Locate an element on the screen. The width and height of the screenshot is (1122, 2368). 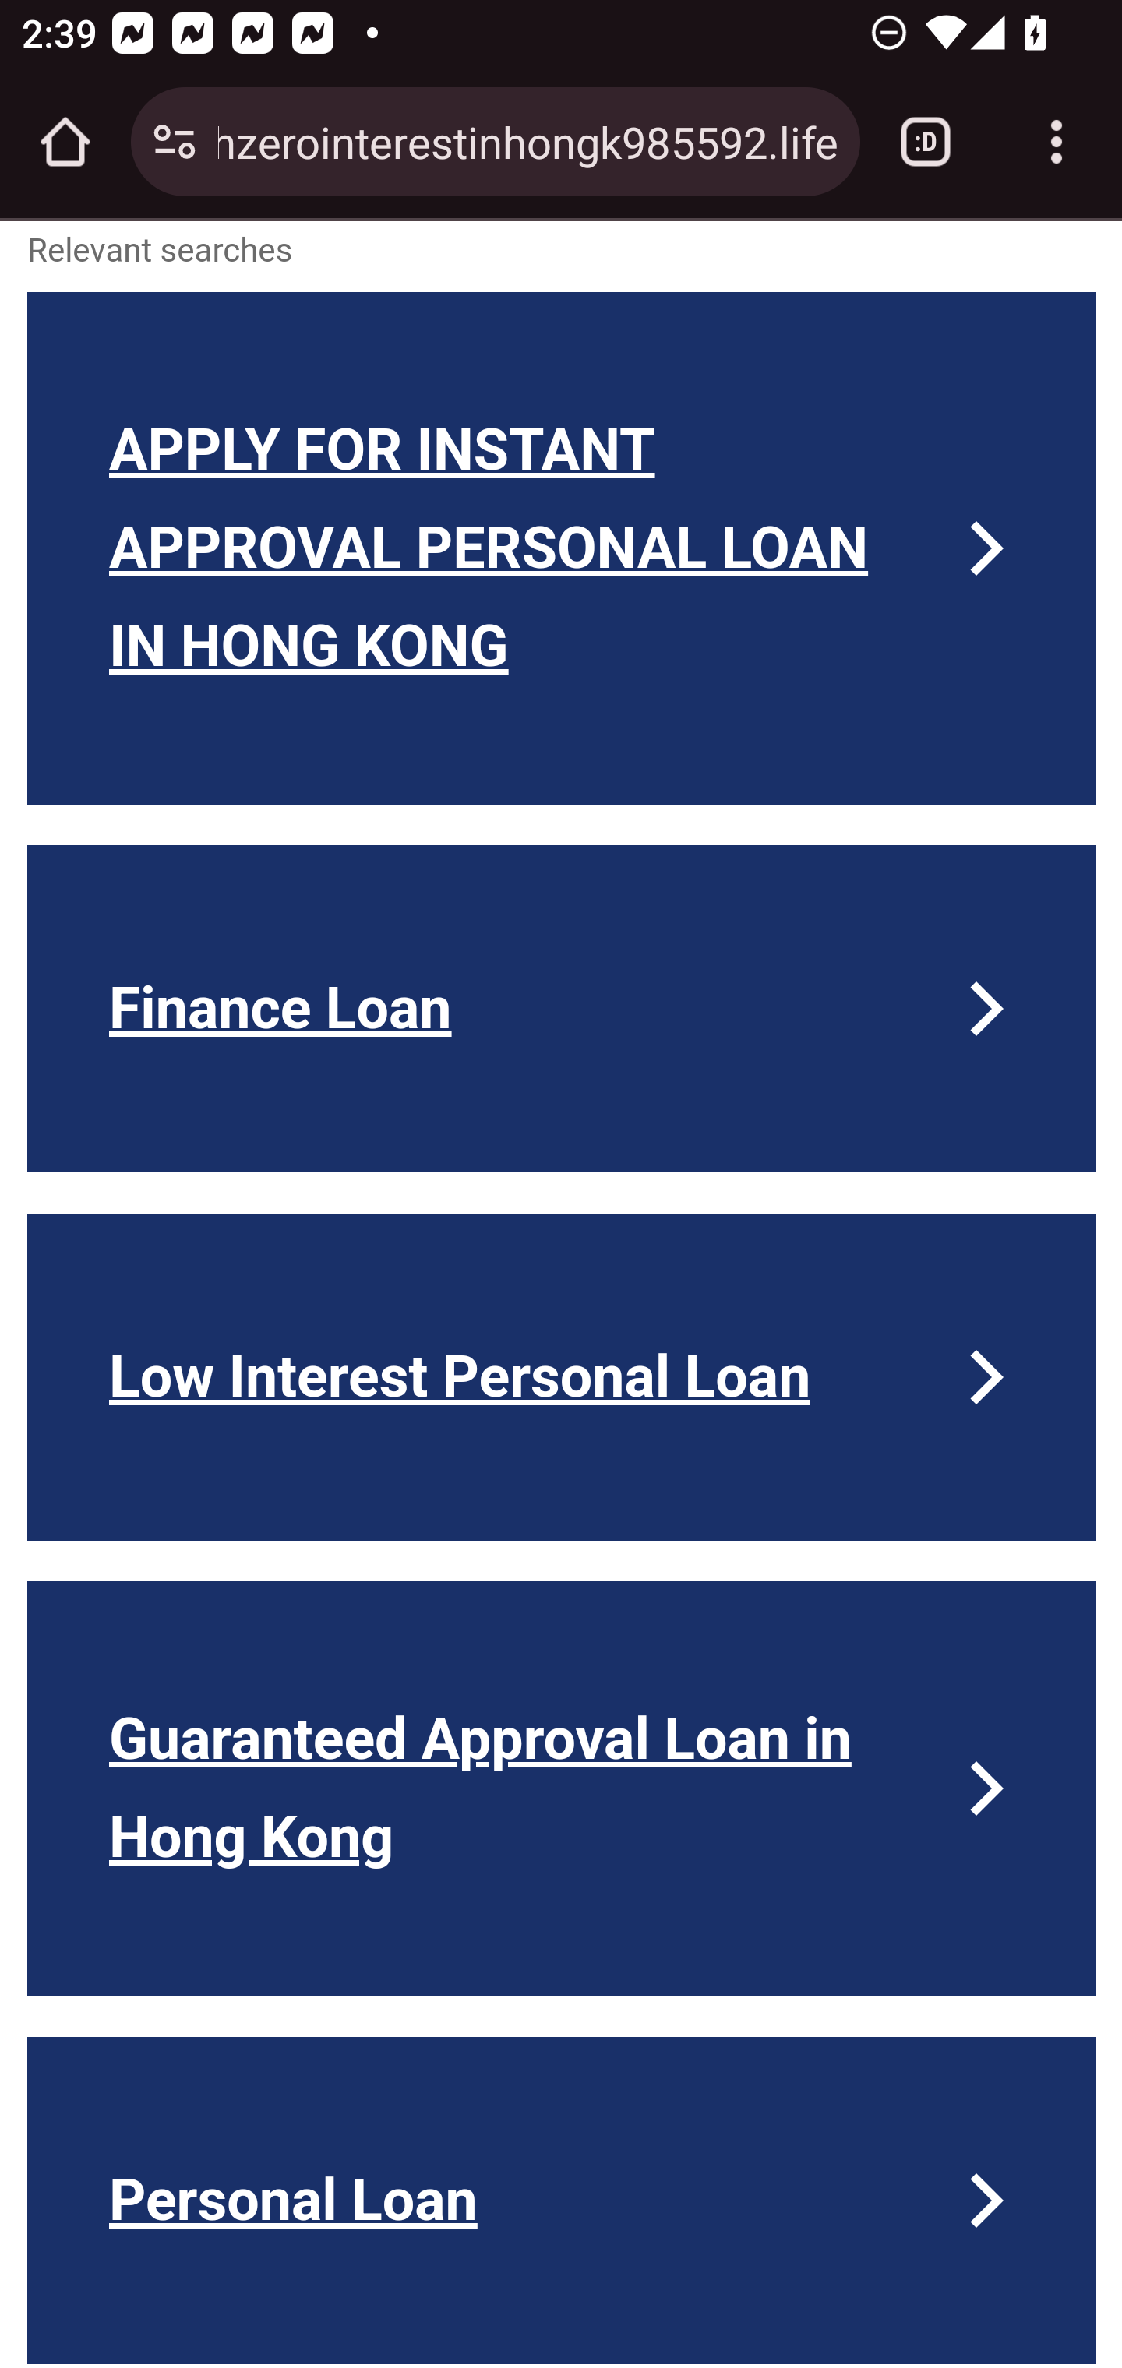
Guaranteed Approval Loan in Hong Kong is located at coordinates (563, 1788).